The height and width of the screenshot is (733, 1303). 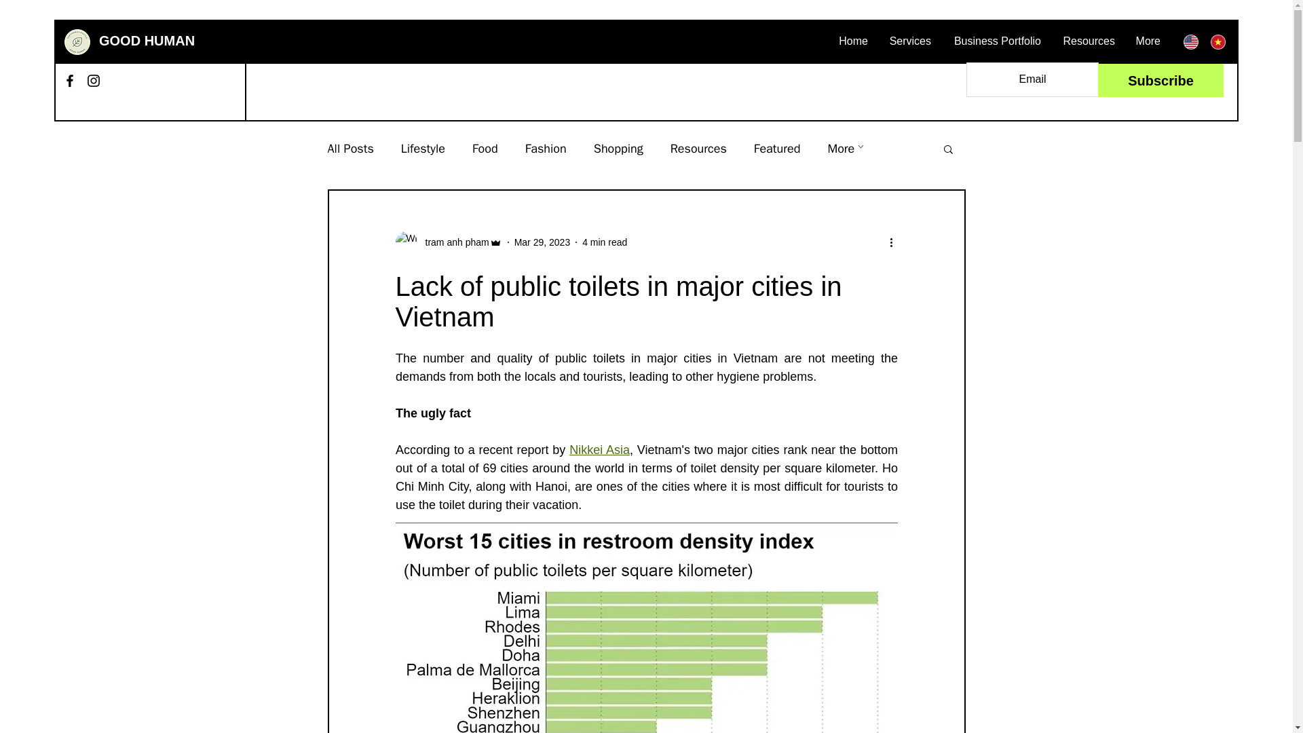 I want to click on 4 min read, so click(x=604, y=241).